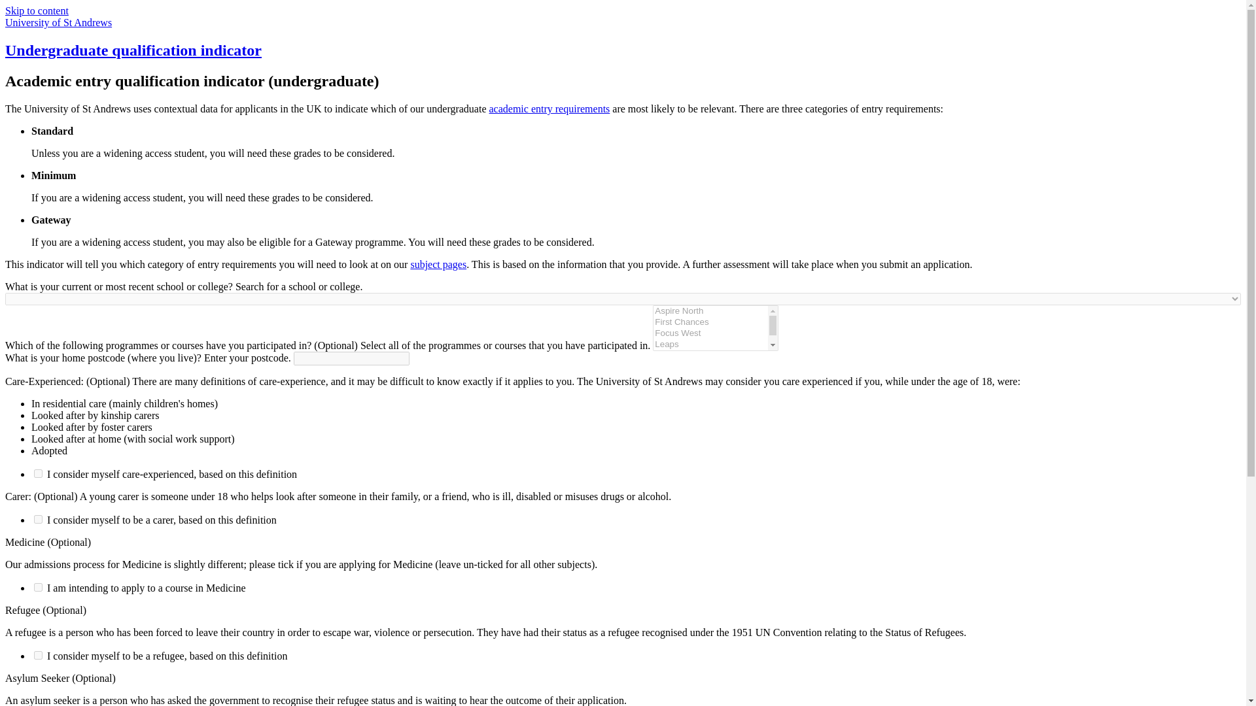 This screenshot has width=1256, height=706. What do you see at coordinates (38, 587) in the screenshot?
I see `default` at bounding box center [38, 587].